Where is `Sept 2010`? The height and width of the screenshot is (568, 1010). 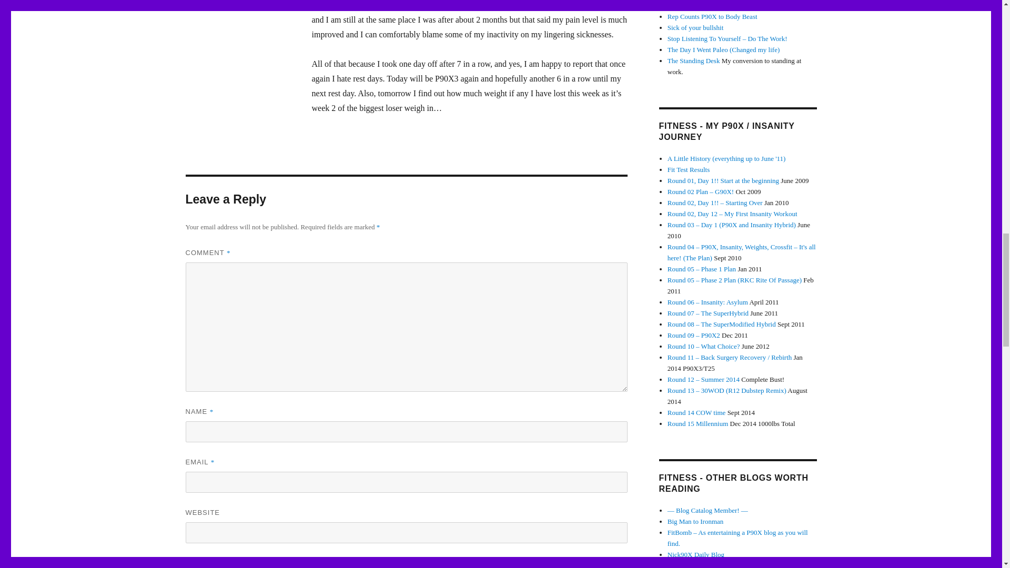
Sept 2010 is located at coordinates (742, 252).